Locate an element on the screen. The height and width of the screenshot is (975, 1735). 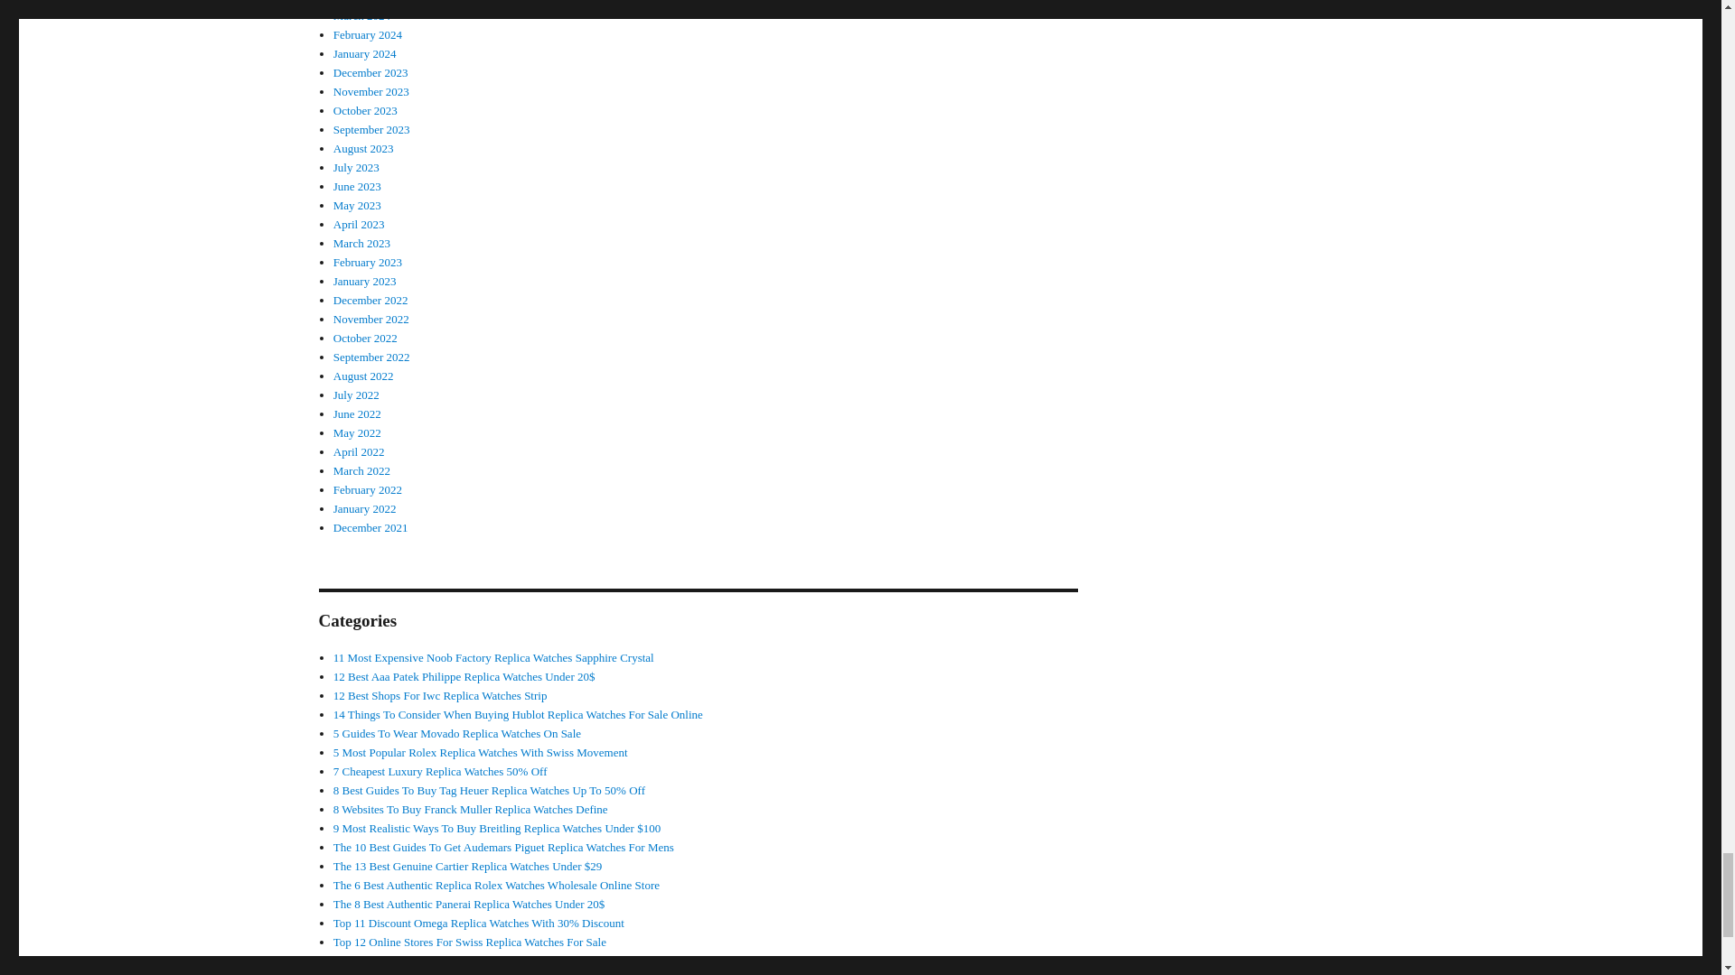
December 2023 is located at coordinates (370, 72).